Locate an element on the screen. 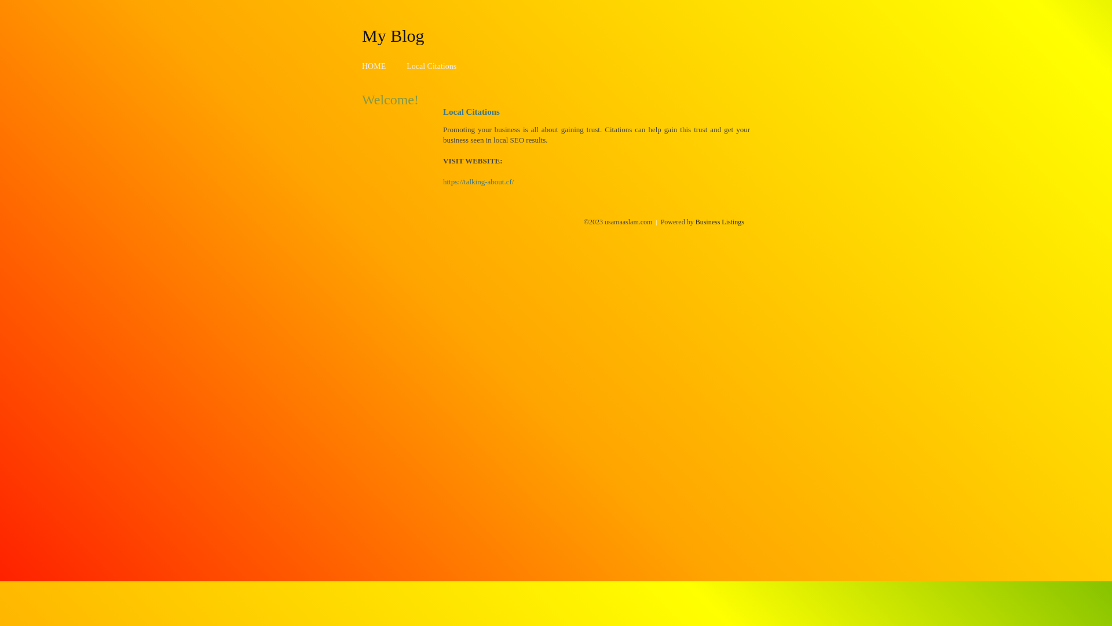 The height and width of the screenshot is (626, 1112). Business Listings is located at coordinates (720, 222).